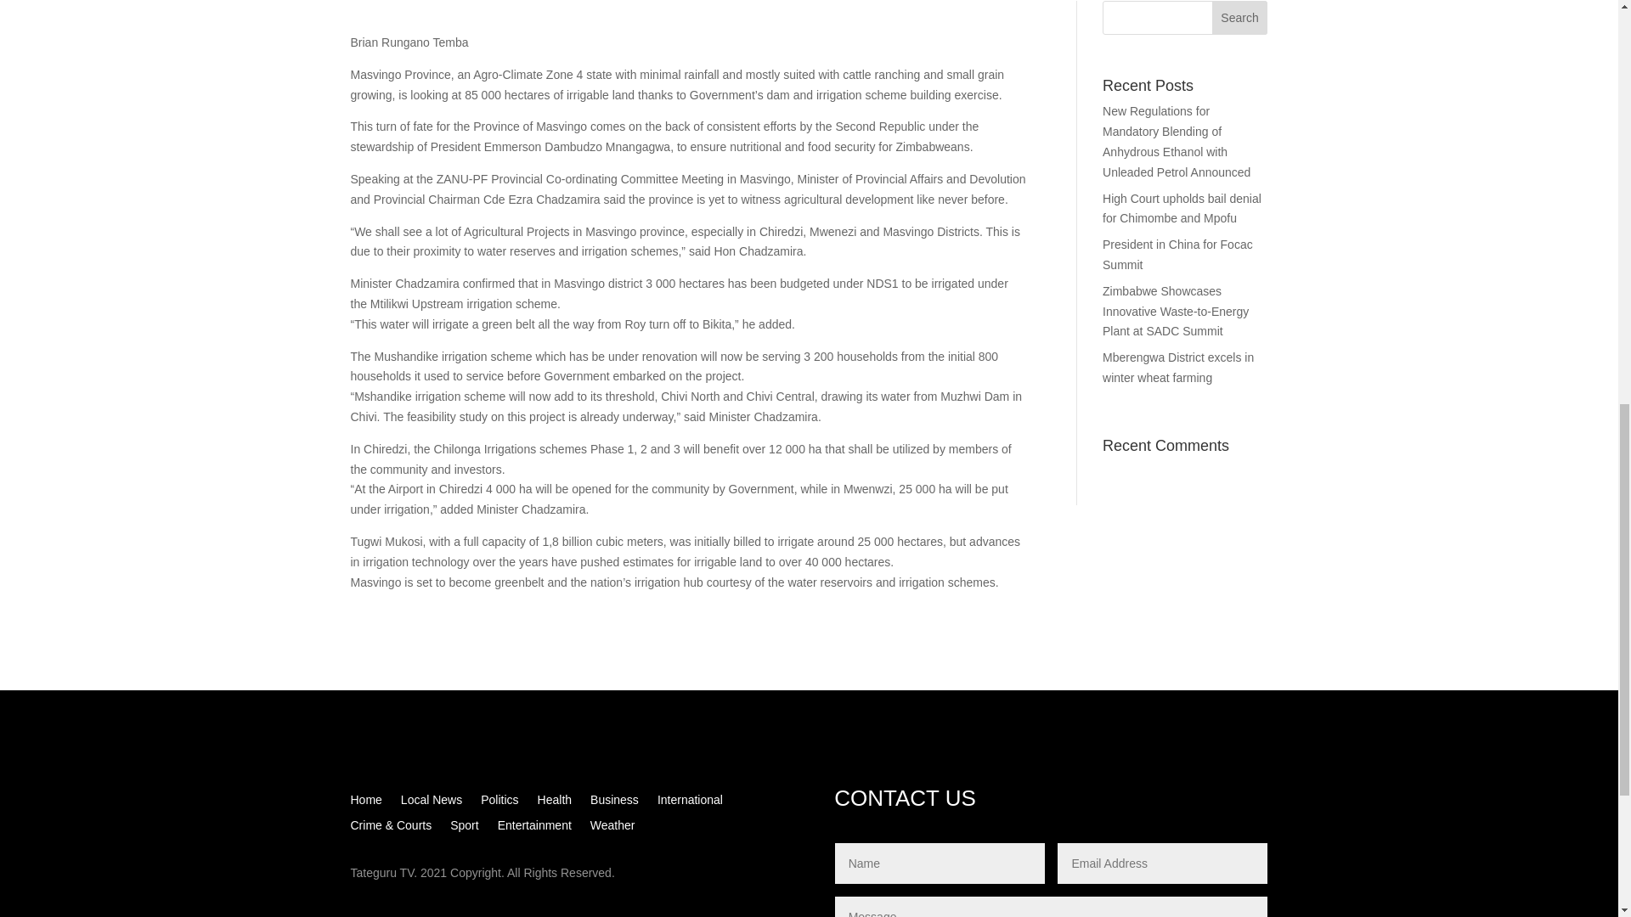 Image resolution: width=1631 pixels, height=917 pixels. What do you see at coordinates (432, 803) in the screenshot?
I see `Local News` at bounding box center [432, 803].